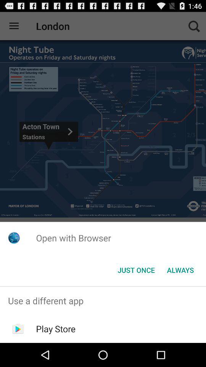  Describe the element at coordinates (56, 329) in the screenshot. I see `launch the play store app` at that location.